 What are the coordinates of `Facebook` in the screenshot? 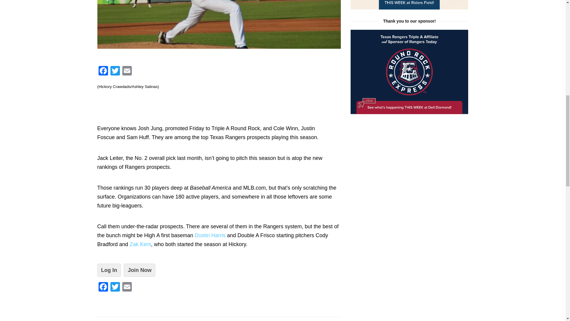 It's located at (103, 71).